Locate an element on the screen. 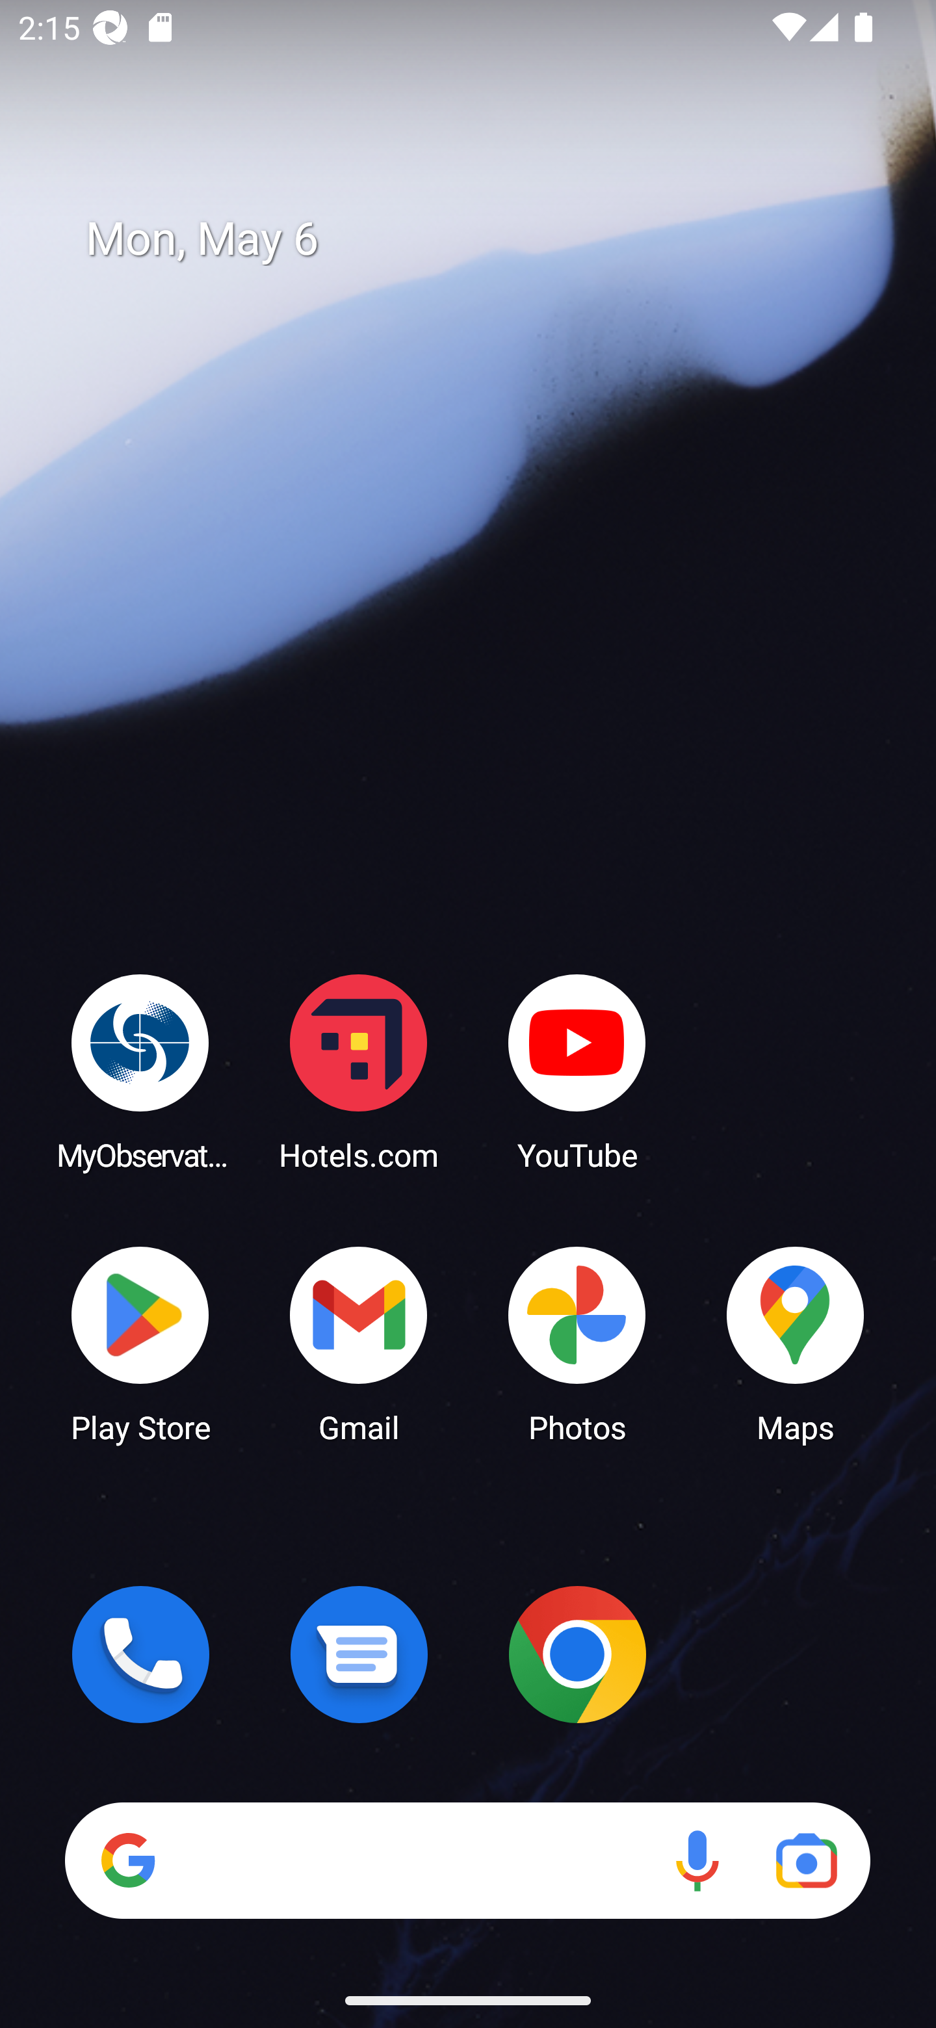 This screenshot has width=936, height=2028. Play Store is located at coordinates (140, 1343).